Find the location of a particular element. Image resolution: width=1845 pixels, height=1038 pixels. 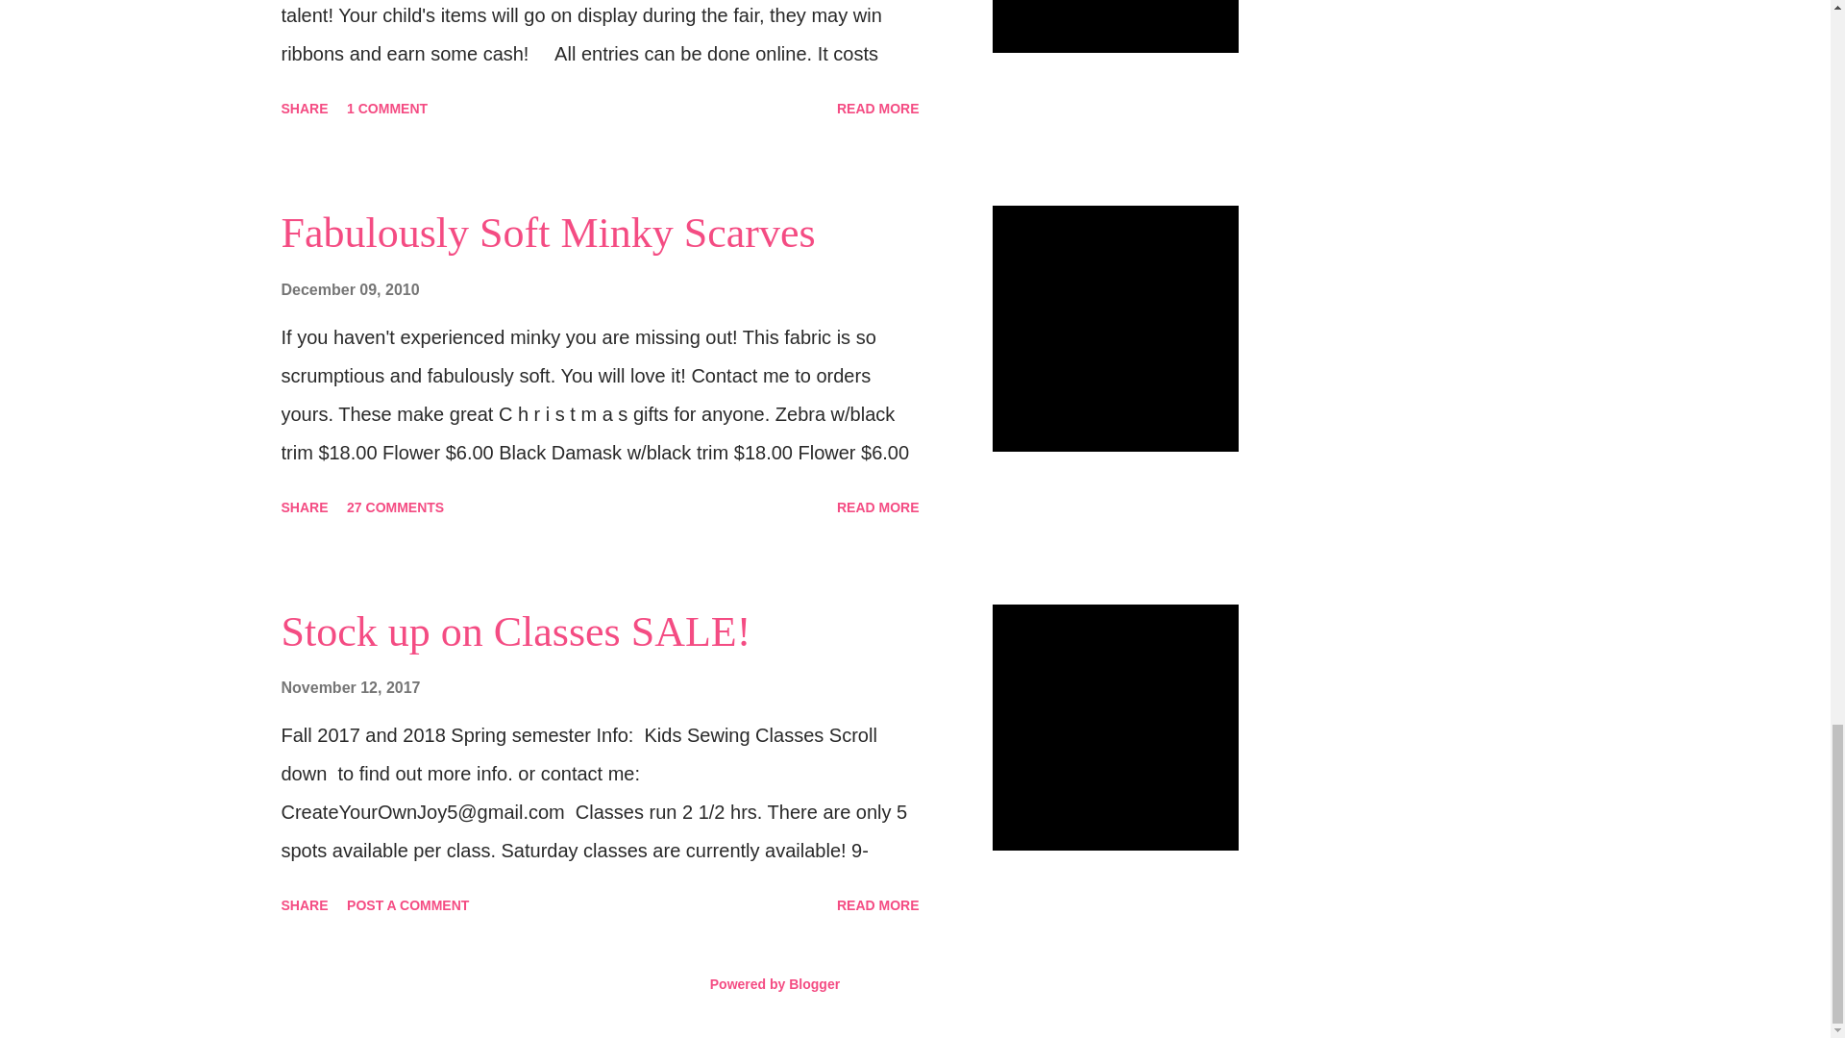

POST A COMMENT is located at coordinates (407, 904).